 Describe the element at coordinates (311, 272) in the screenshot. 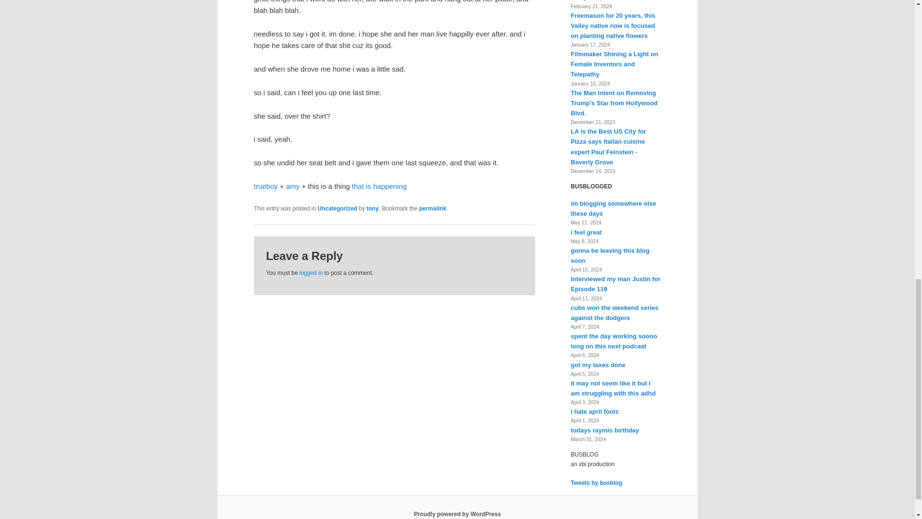

I see `logged in` at that location.